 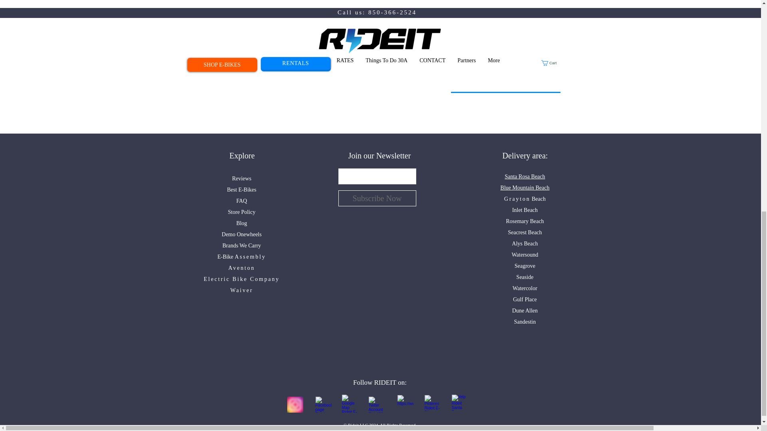 I want to click on Electric Bike Company, so click(x=242, y=279).